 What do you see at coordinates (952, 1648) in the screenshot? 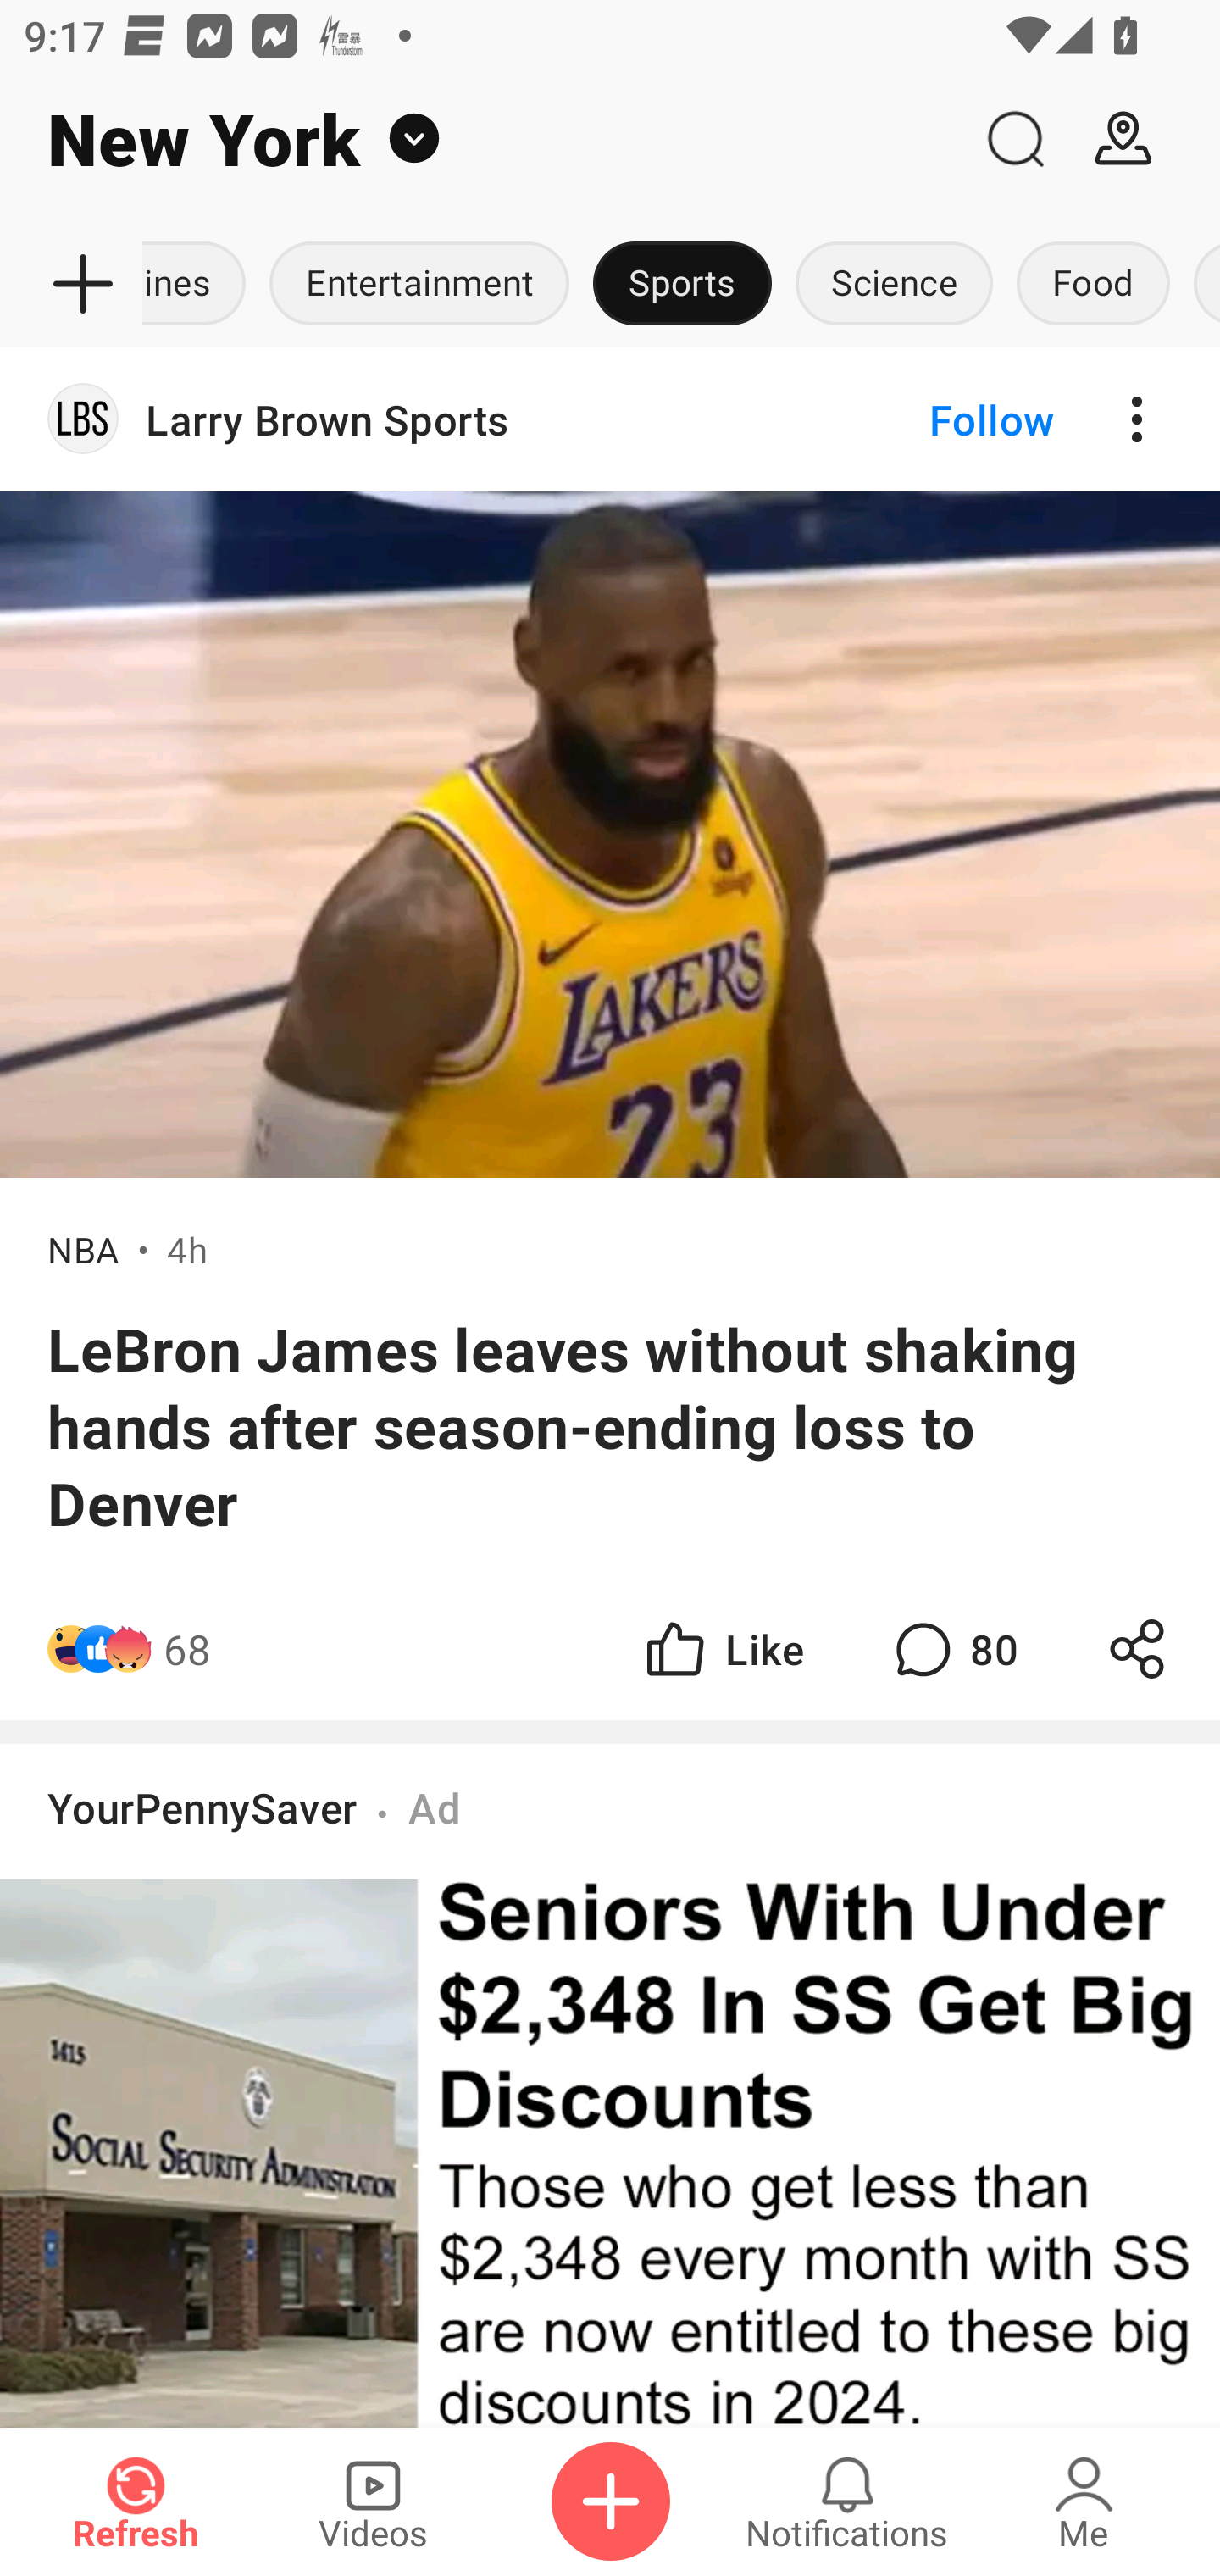
I see `80` at bounding box center [952, 1648].